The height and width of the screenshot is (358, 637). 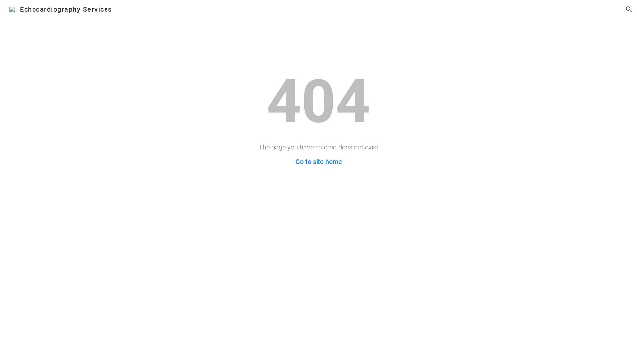 I want to click on Go to site home, so click(x=318, y=162).